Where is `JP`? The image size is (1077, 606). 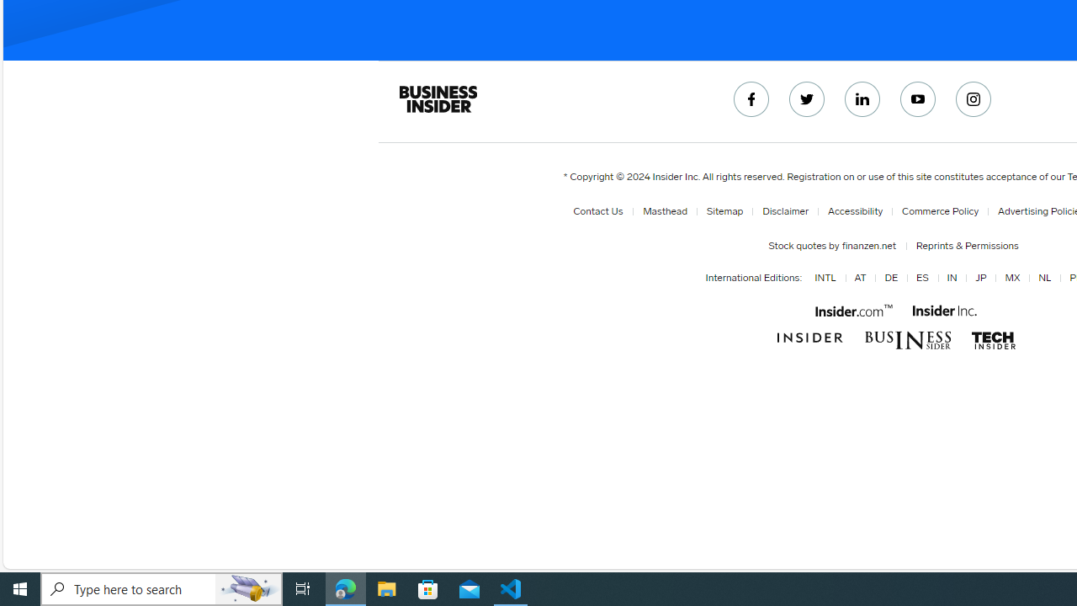 JP is located at coordinates (978, 279).